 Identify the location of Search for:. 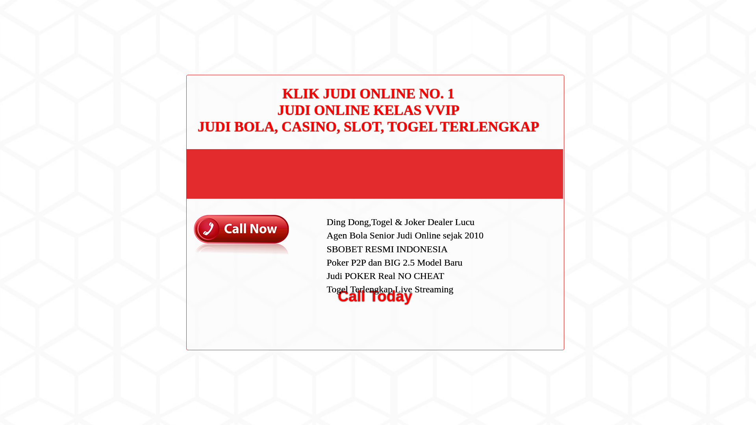
(545, 24).